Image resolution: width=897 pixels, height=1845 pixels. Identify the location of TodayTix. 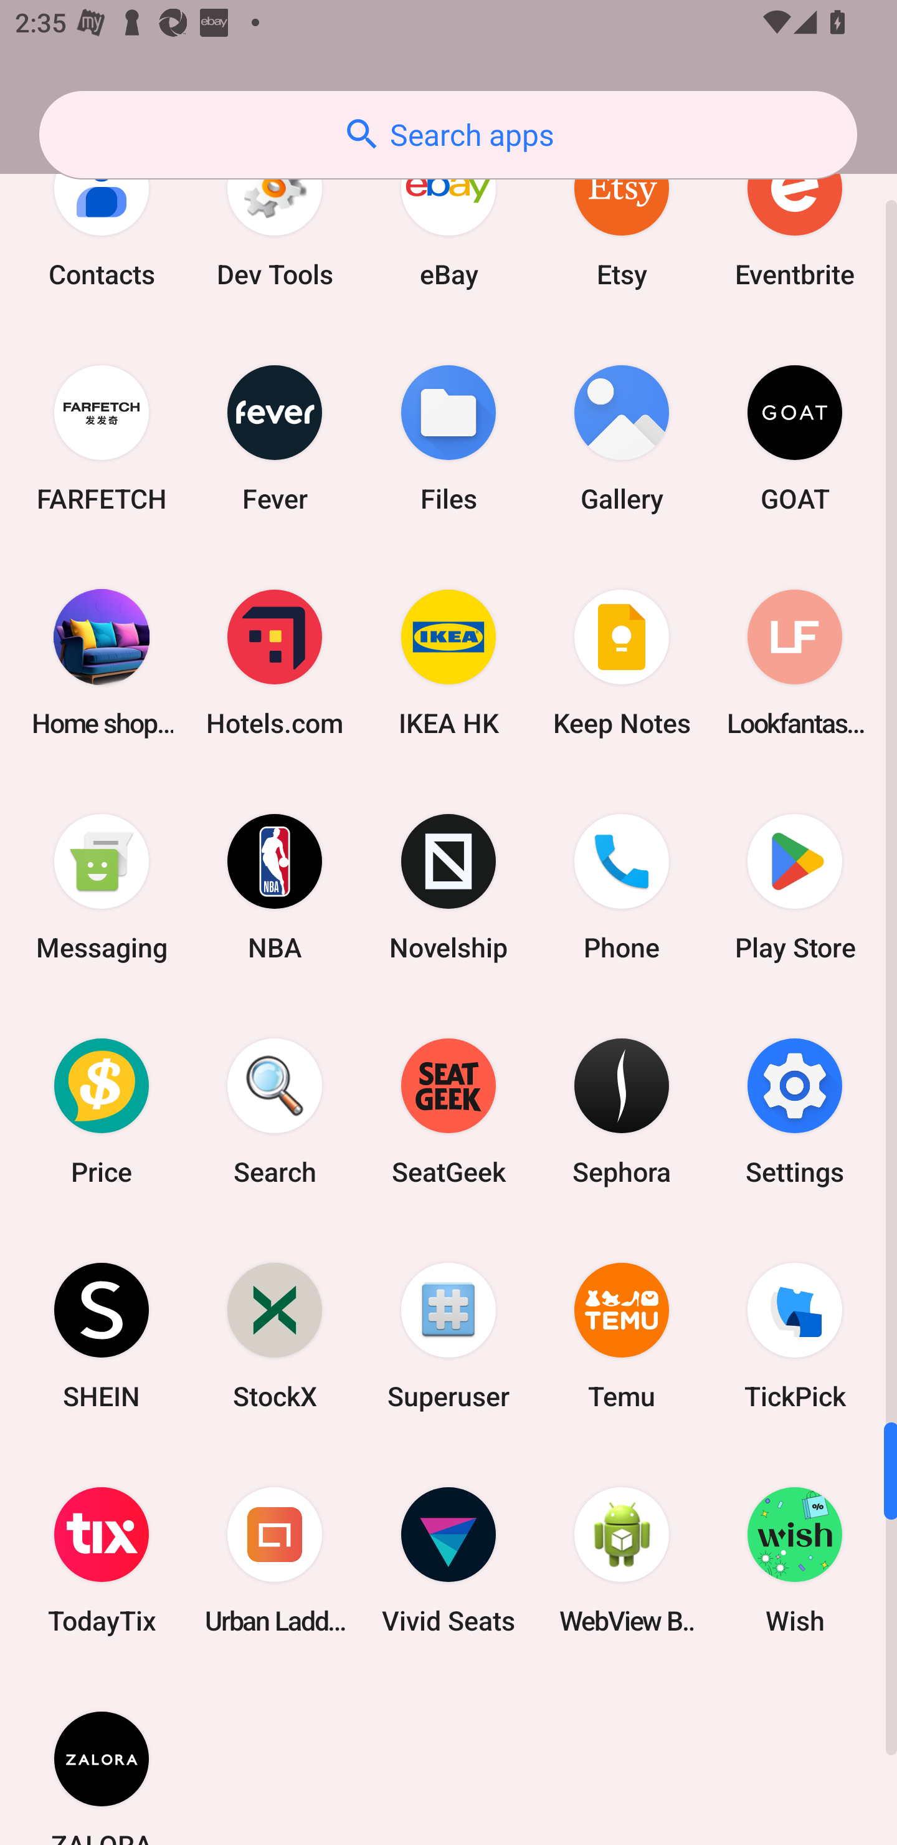
(102, 1560).